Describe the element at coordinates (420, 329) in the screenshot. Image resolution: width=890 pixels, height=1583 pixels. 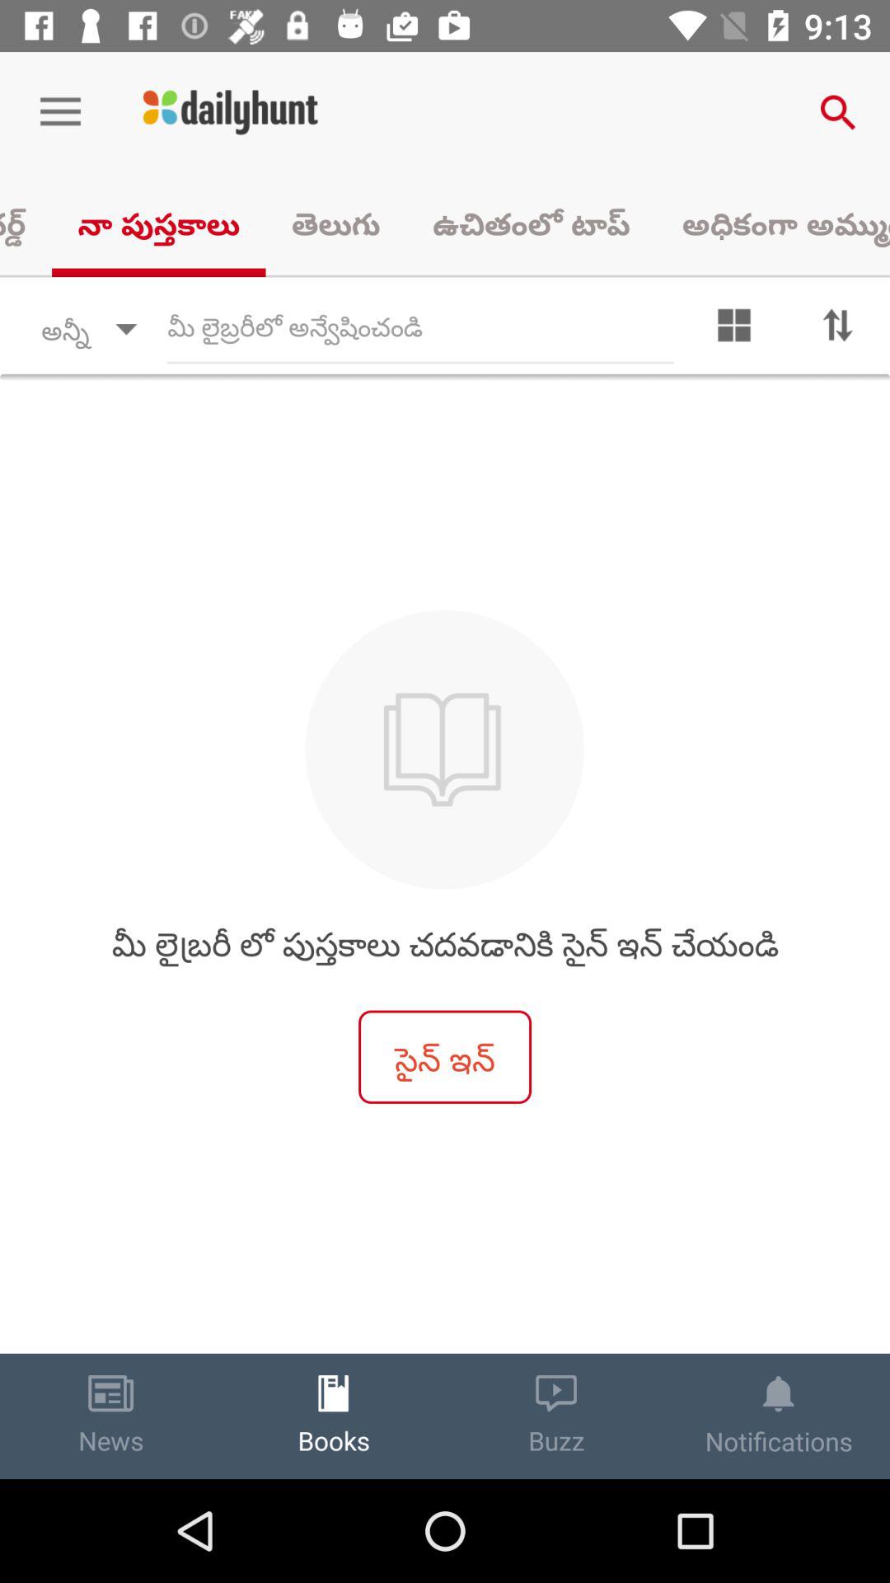
I see `type the text` at that location.